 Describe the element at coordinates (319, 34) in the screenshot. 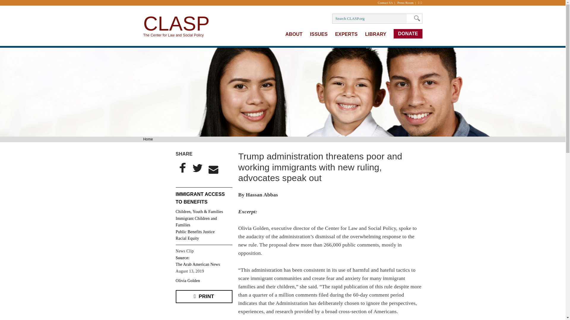

I see `ISSUES` at that location.